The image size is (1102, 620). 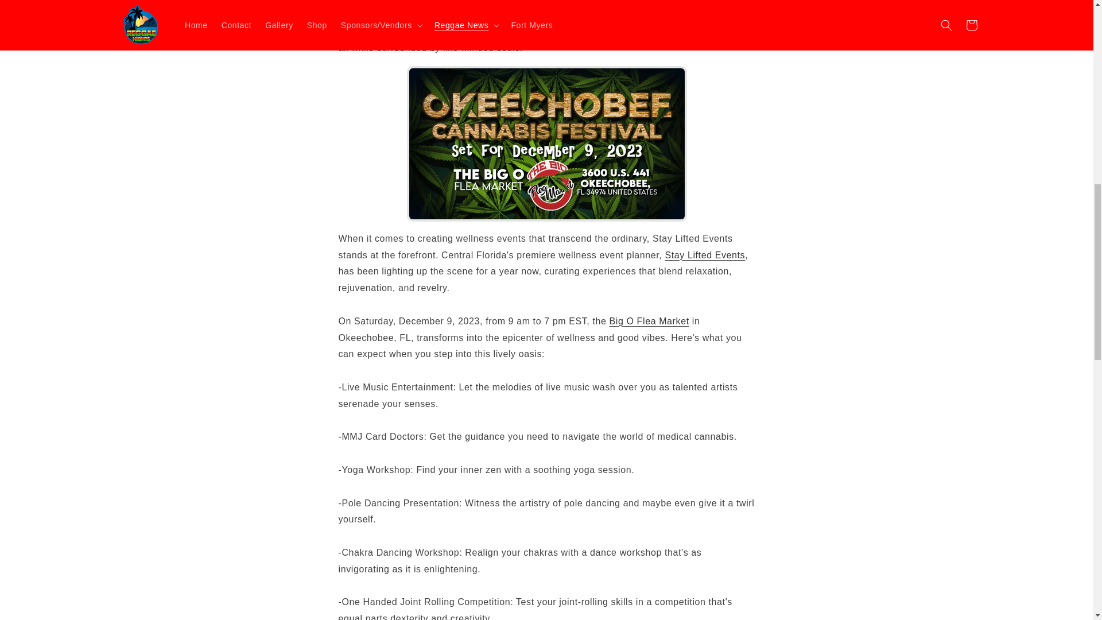 What do you see at coordinates (704, 255) in the screenshot?
I see `Stay Lifted Events Website` at bounding box center [704, 255].